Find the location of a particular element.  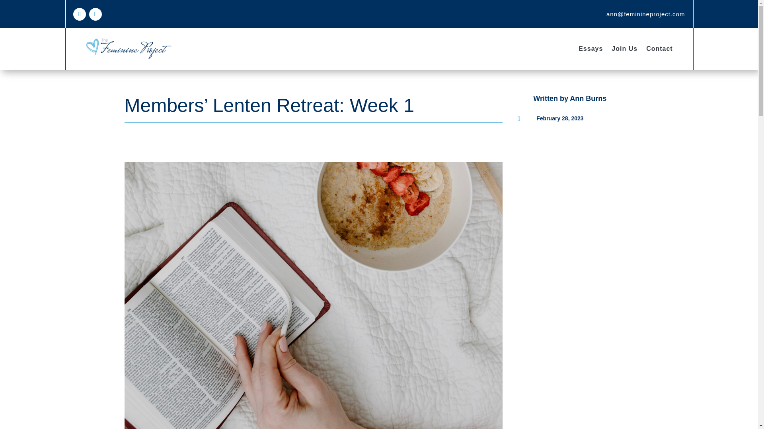

Ann Burns is located at coordinates (588, 99).